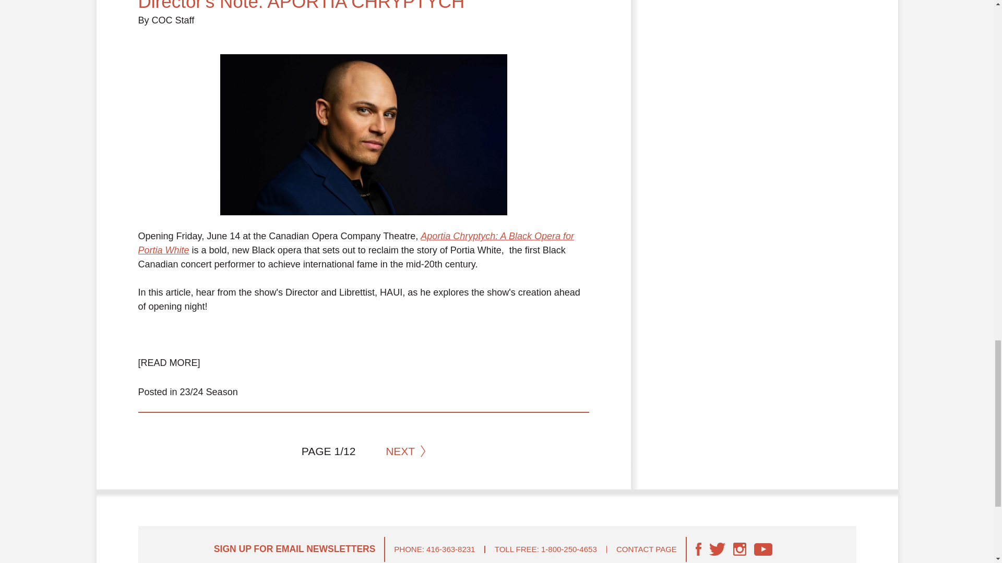 This screenshot has width=1002, height=563. What do you see at coordinates (355, 243) in the screenshot?
I see `Aportia Chryptych: A Black Opera for Portia White` at bounding box center [355, 243].